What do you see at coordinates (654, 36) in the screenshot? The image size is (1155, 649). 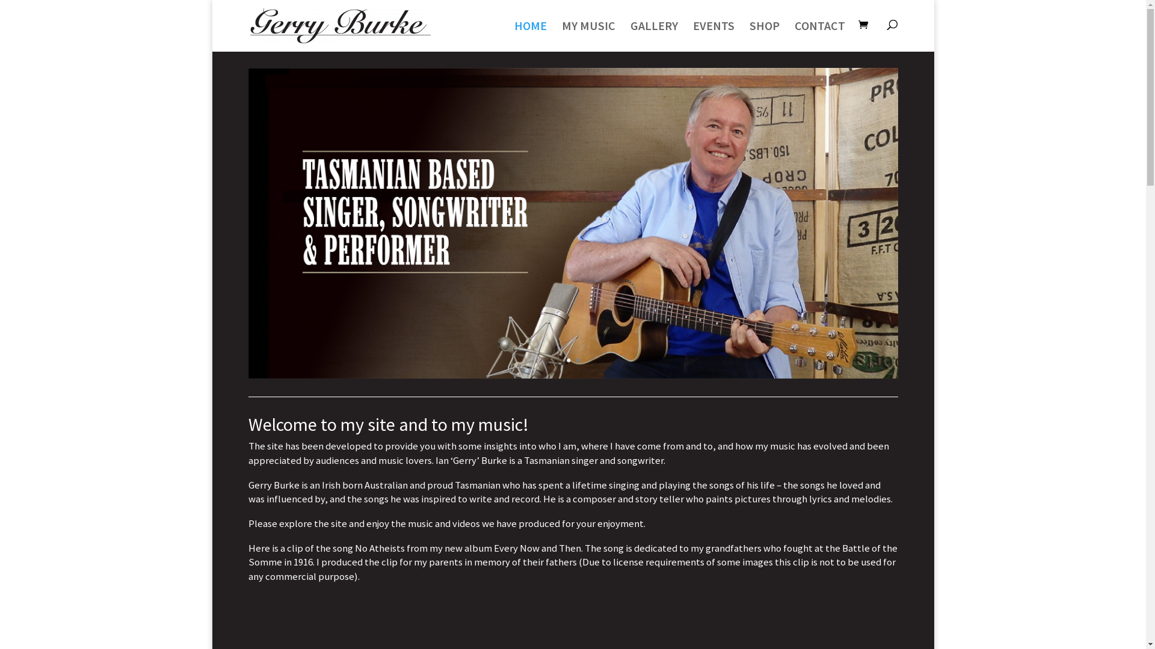 I see `GALLERY` at bounding box center [654, 36].